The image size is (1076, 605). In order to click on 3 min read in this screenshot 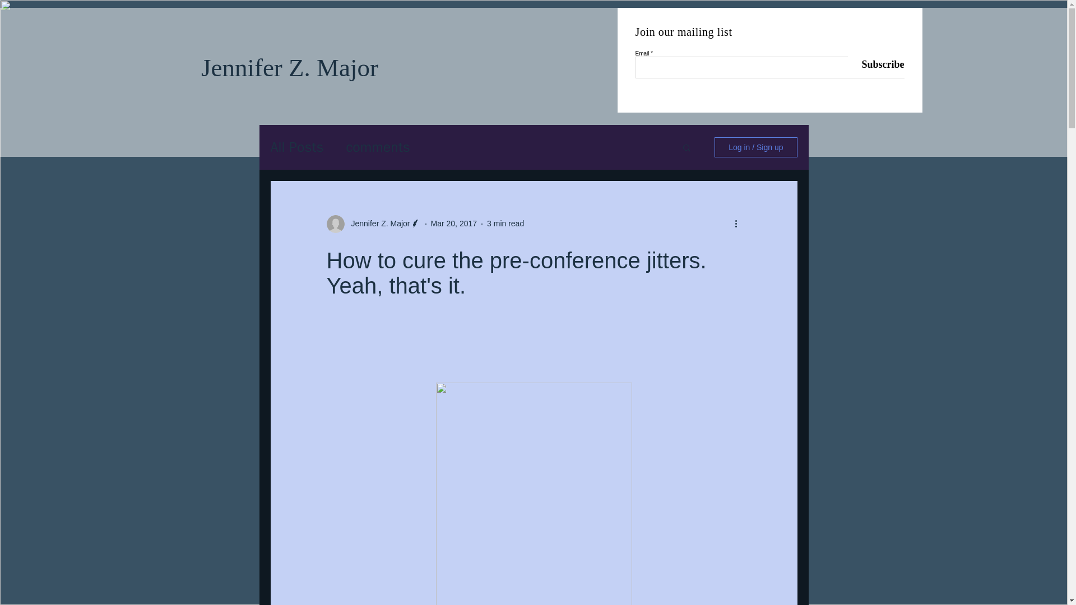, I will do `click(505, 223)`.